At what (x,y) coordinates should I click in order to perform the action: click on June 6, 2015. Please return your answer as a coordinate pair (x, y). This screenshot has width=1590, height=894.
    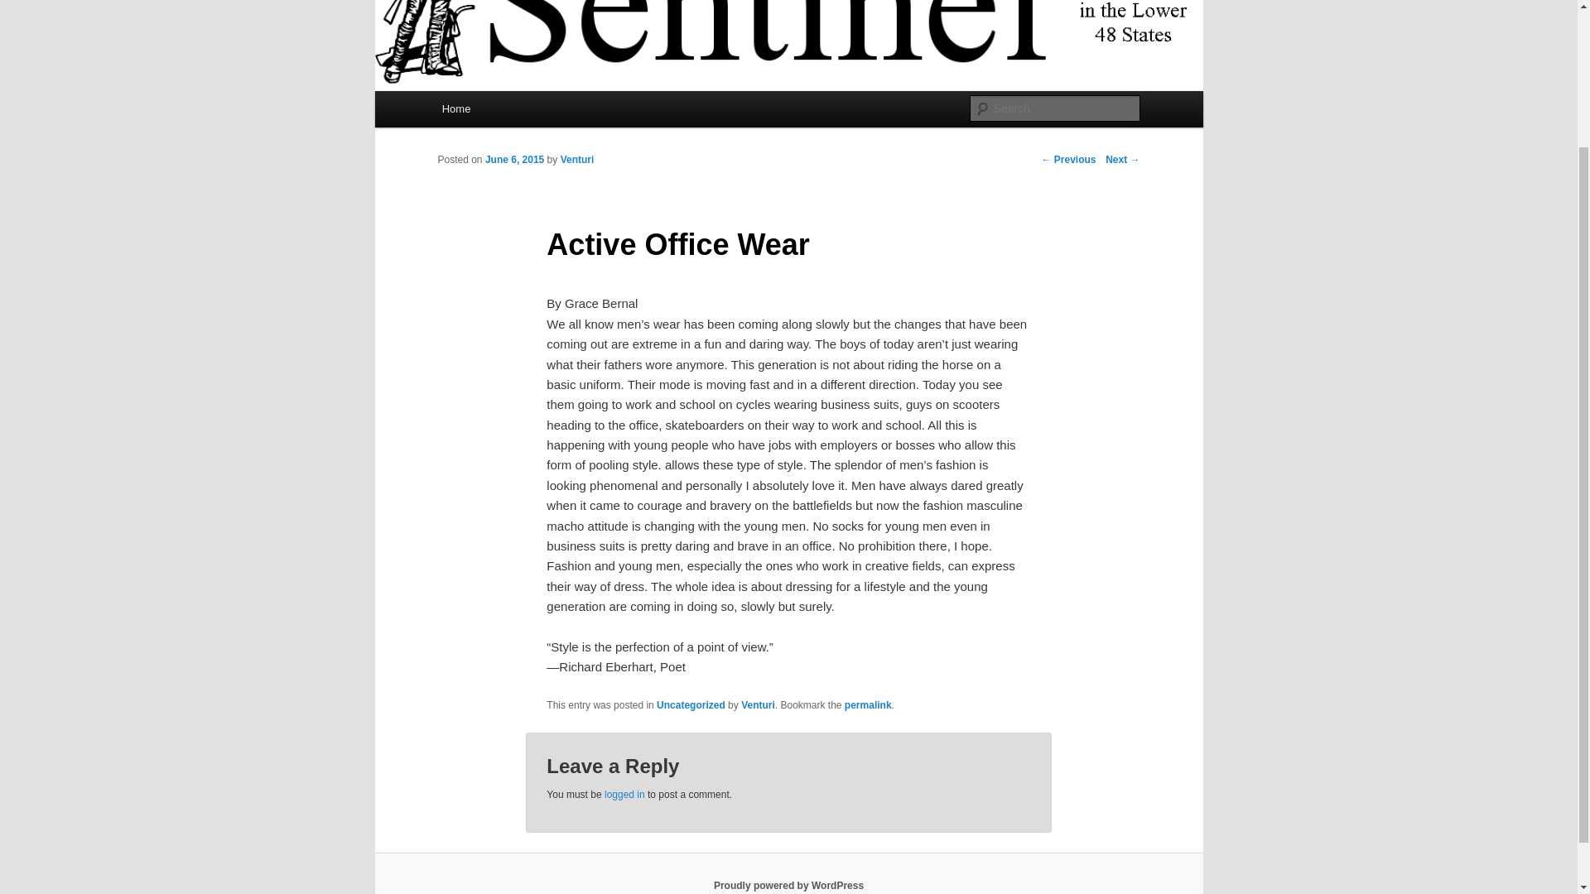
    Looking at the image, I should click on (513, 159).